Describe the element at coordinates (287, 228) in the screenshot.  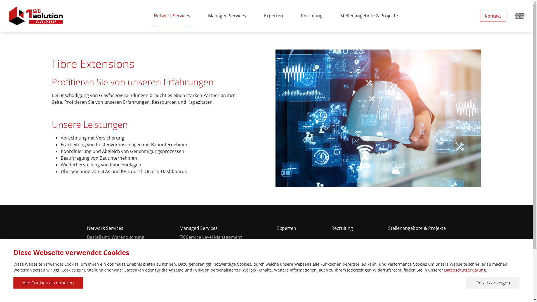
I see `Experten` at that location.